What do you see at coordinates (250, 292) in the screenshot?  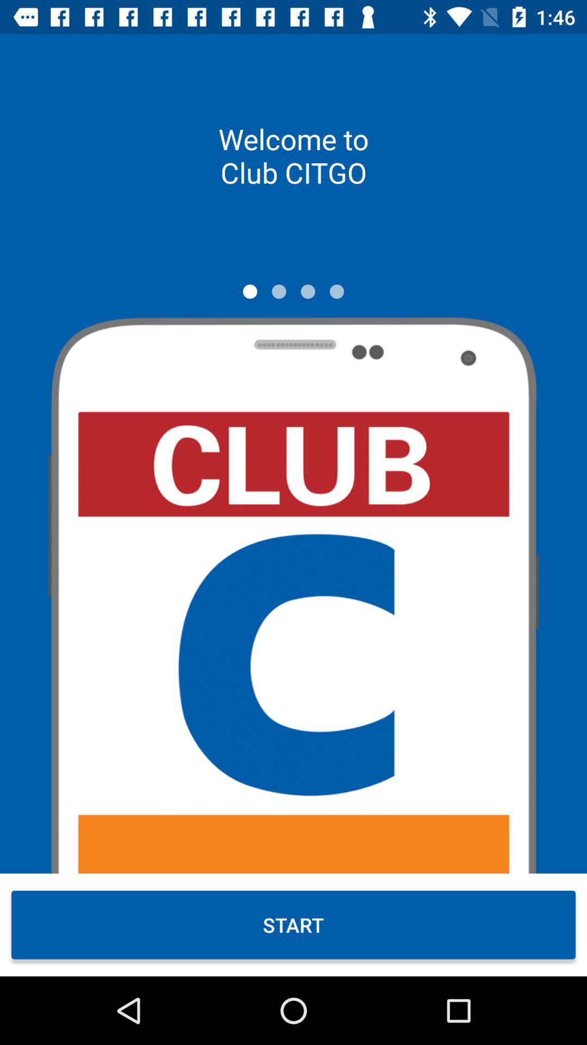 I see `page one` at bounding box center [250, 292].